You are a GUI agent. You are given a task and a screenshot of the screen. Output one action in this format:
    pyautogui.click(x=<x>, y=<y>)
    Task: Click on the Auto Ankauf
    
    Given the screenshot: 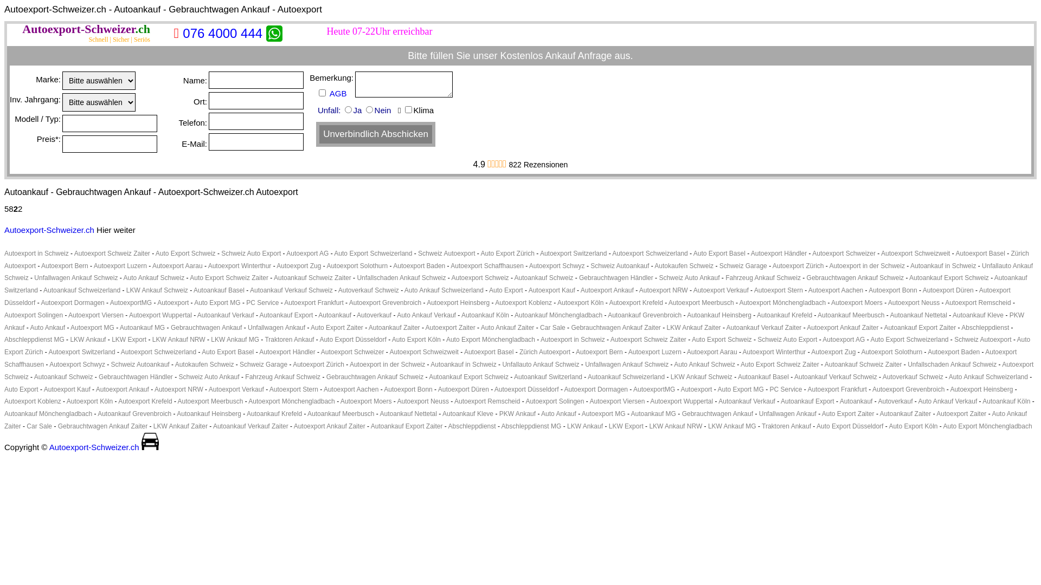 What is the action you would take?
    pyautogui.click(x=558, y=414)
    